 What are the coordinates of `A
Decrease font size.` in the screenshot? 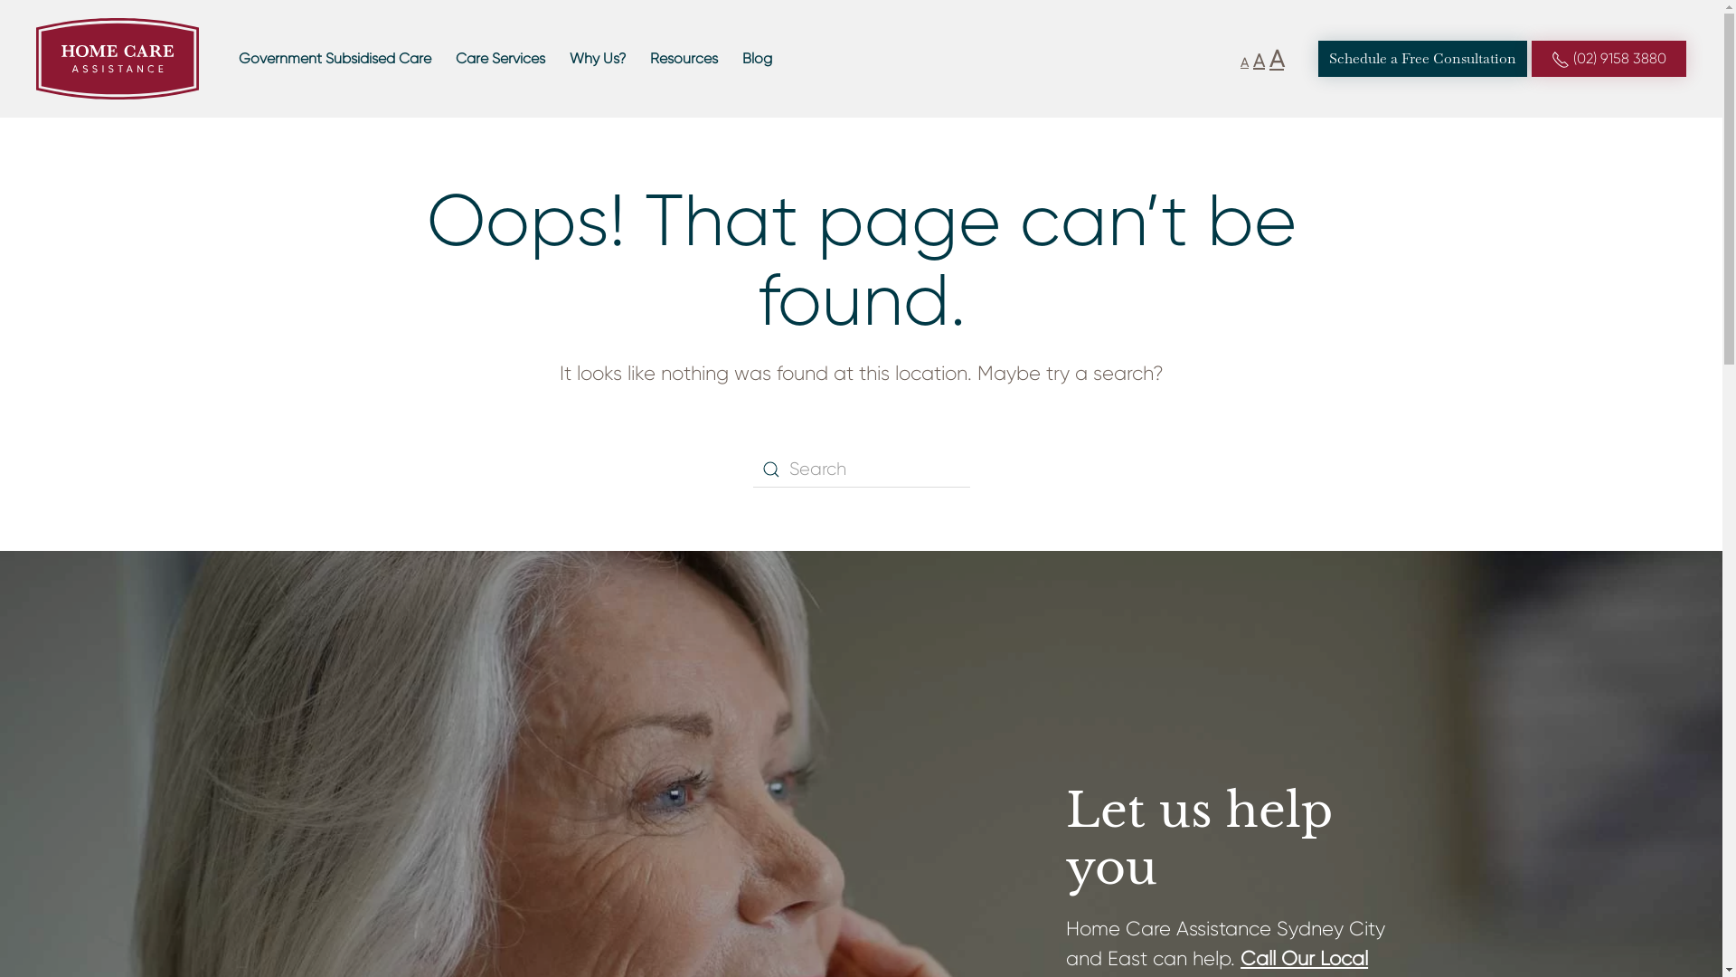 It's located at (1244, 62).